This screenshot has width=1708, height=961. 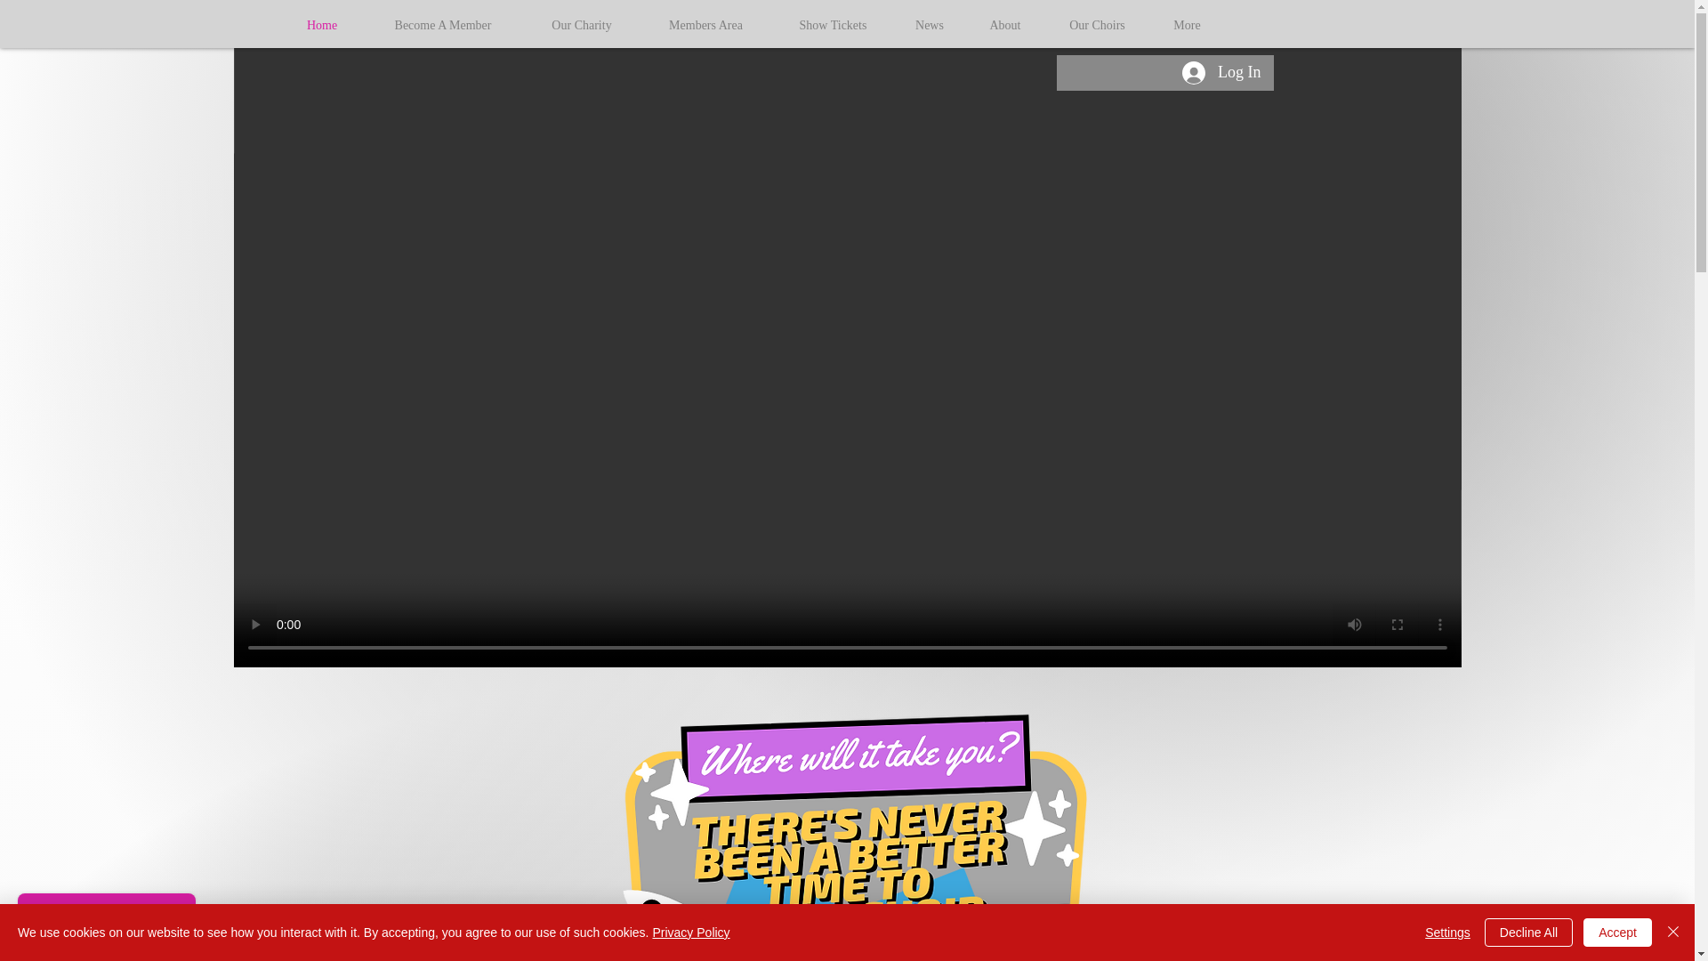 I want to click on Our Charity, so click(x=580, y=26).